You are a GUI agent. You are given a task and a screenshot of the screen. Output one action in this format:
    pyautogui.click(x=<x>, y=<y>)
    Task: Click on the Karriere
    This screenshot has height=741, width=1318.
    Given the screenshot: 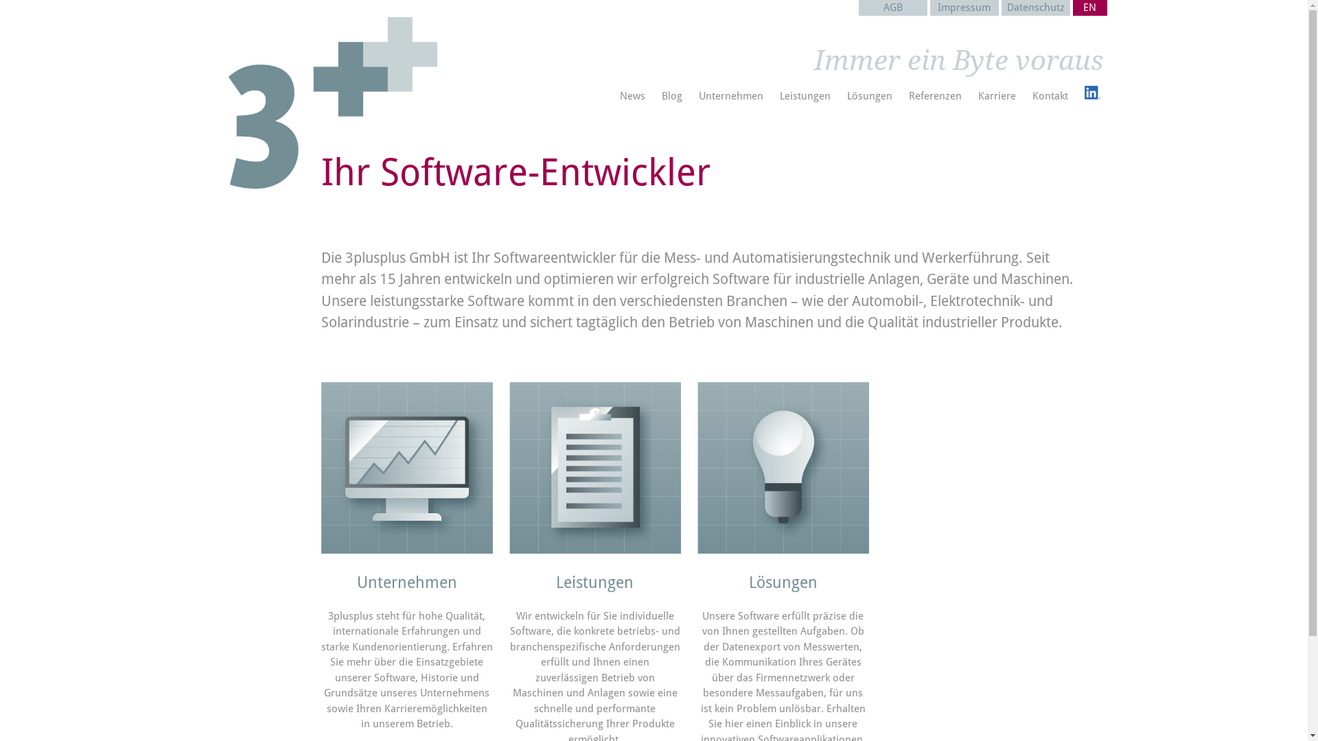 What is the action you would take?
    pyautogui.click(x=997, y=96)
    